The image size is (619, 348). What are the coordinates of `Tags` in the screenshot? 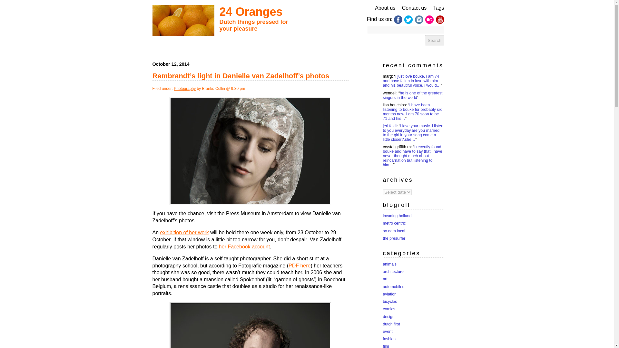 It's located at (439, 8).